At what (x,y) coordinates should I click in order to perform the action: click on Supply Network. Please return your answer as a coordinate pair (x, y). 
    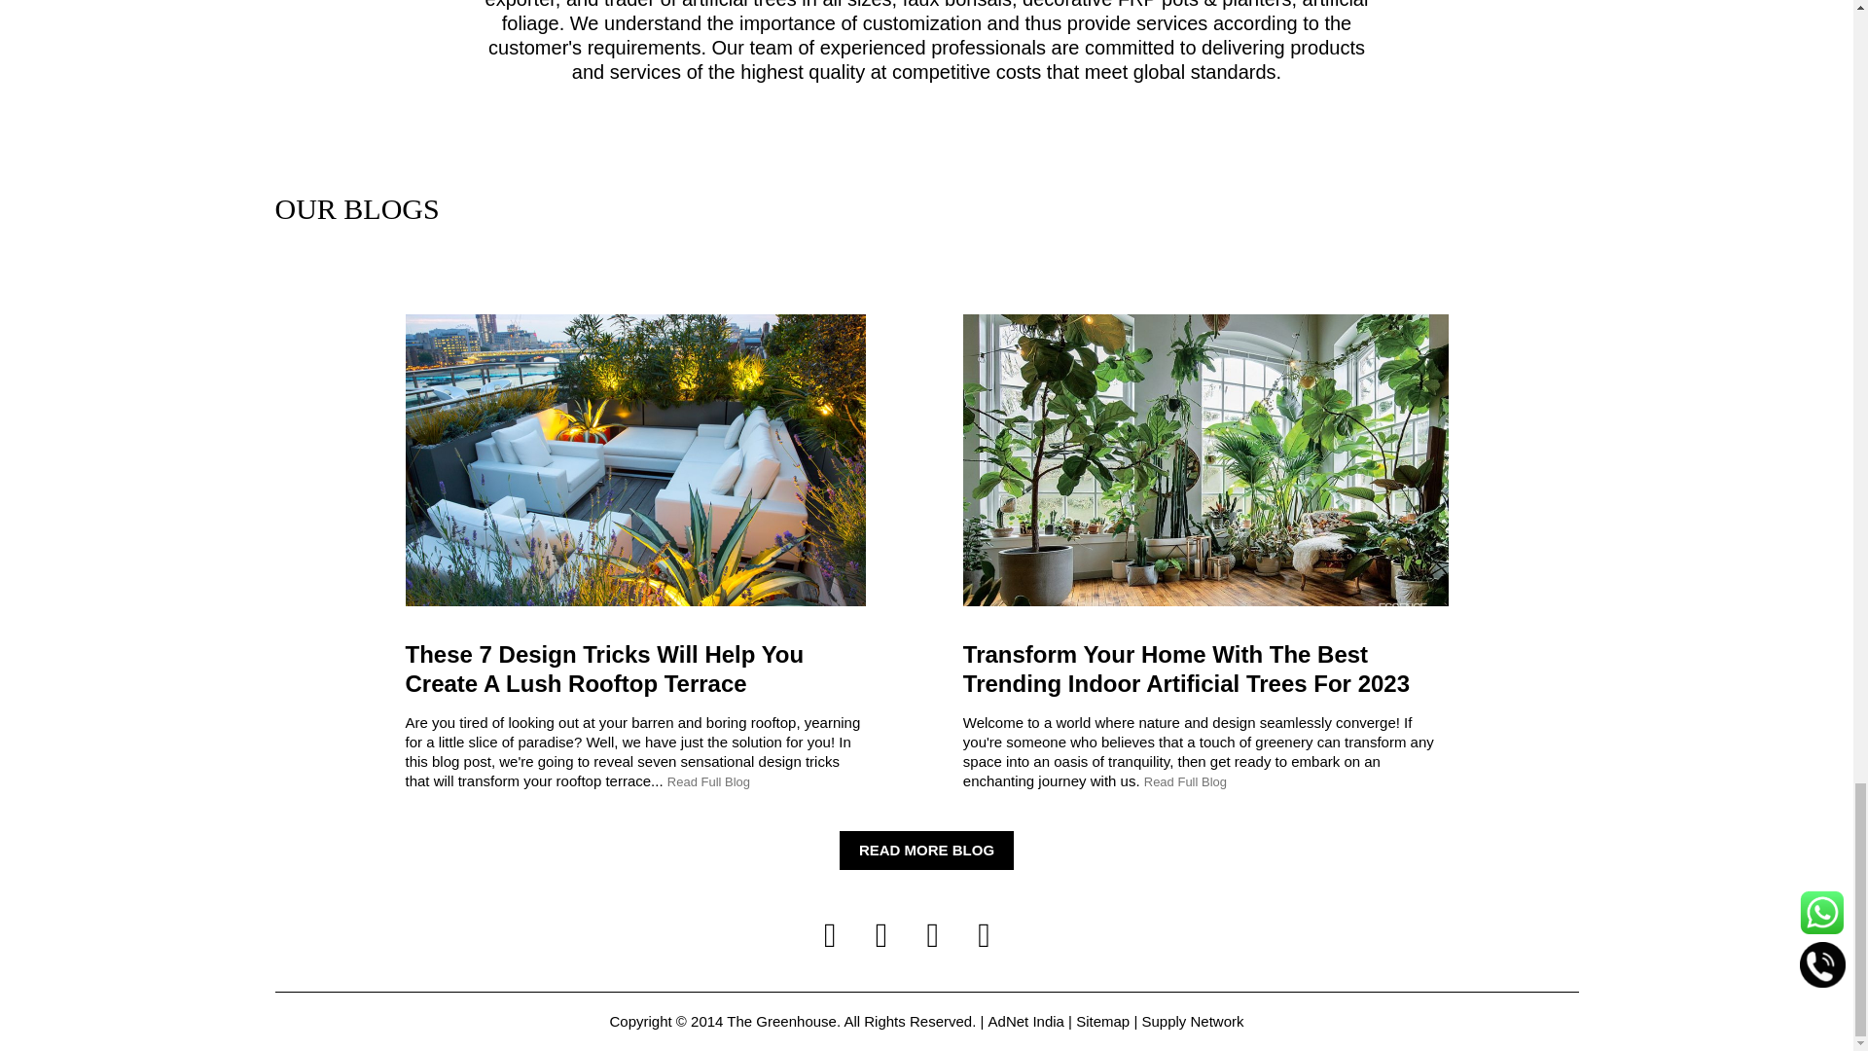
    Looking at the image, I should click on (1193, 1022).